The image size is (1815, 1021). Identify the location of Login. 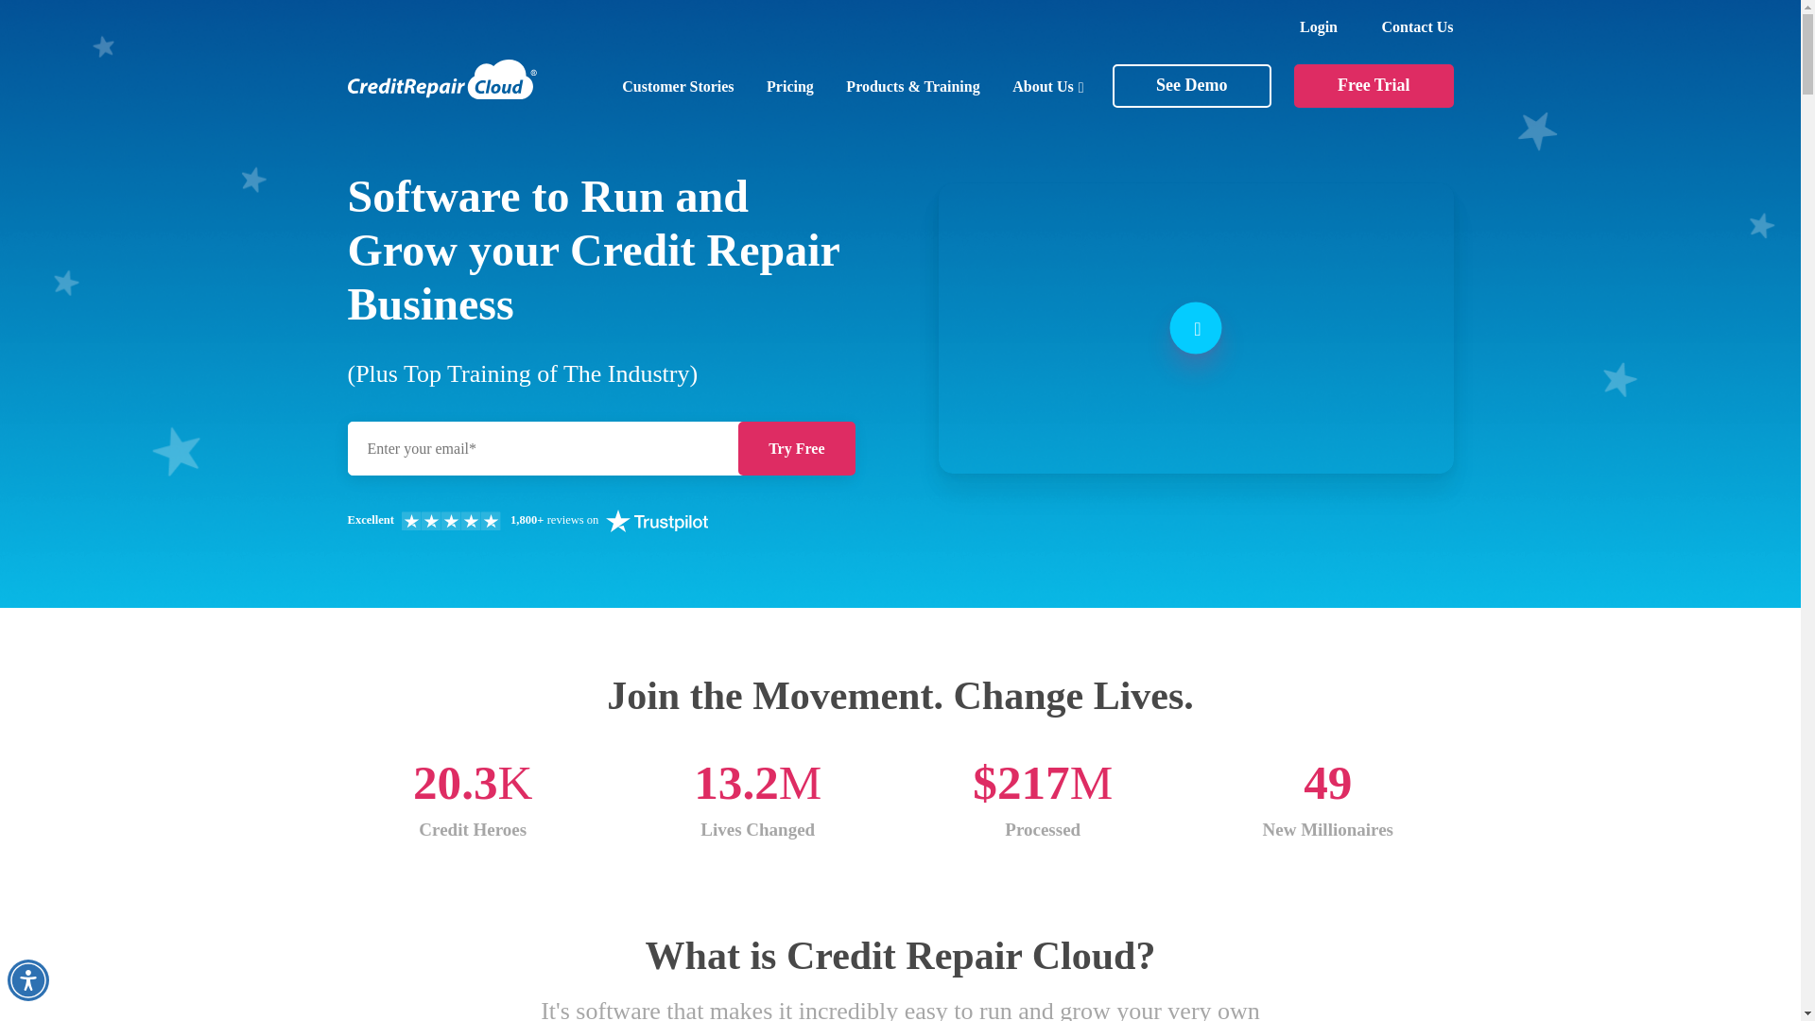
(1318, 26).